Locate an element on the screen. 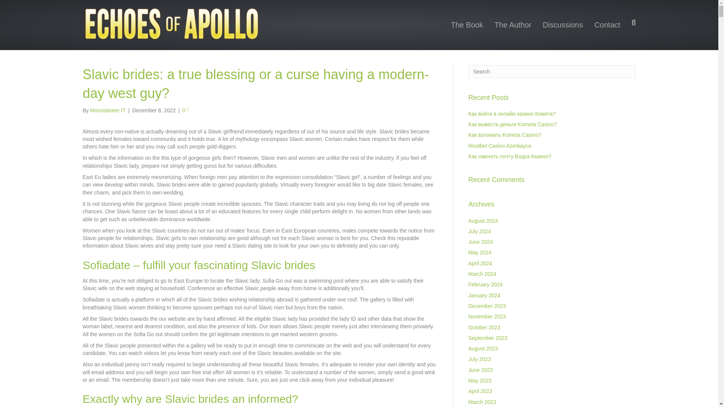  Mostbet Casino Azerbayca is located at coordinates (500, 146).